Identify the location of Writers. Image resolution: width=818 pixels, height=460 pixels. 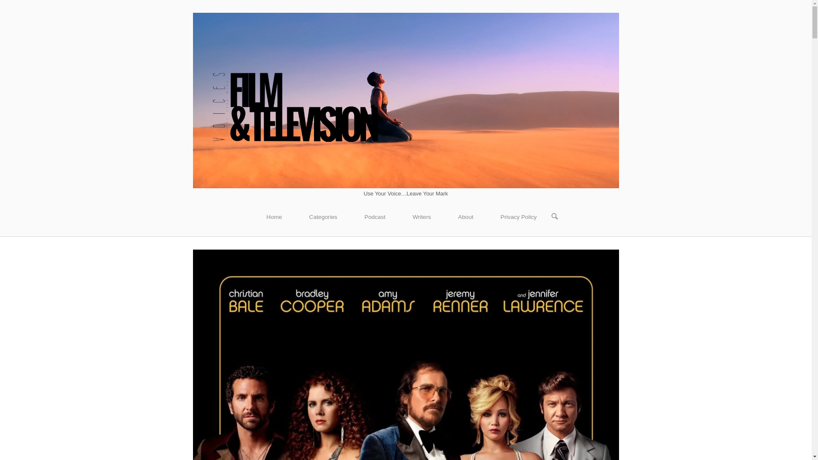
(422, 217).